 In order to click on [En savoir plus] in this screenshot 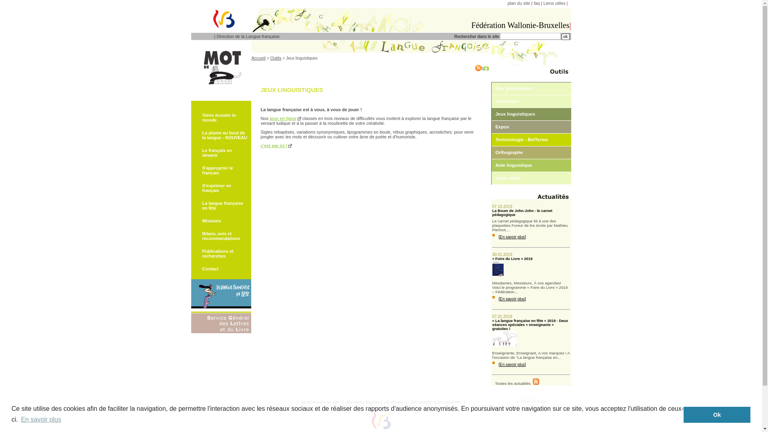, I will do `click(511, 299)`.